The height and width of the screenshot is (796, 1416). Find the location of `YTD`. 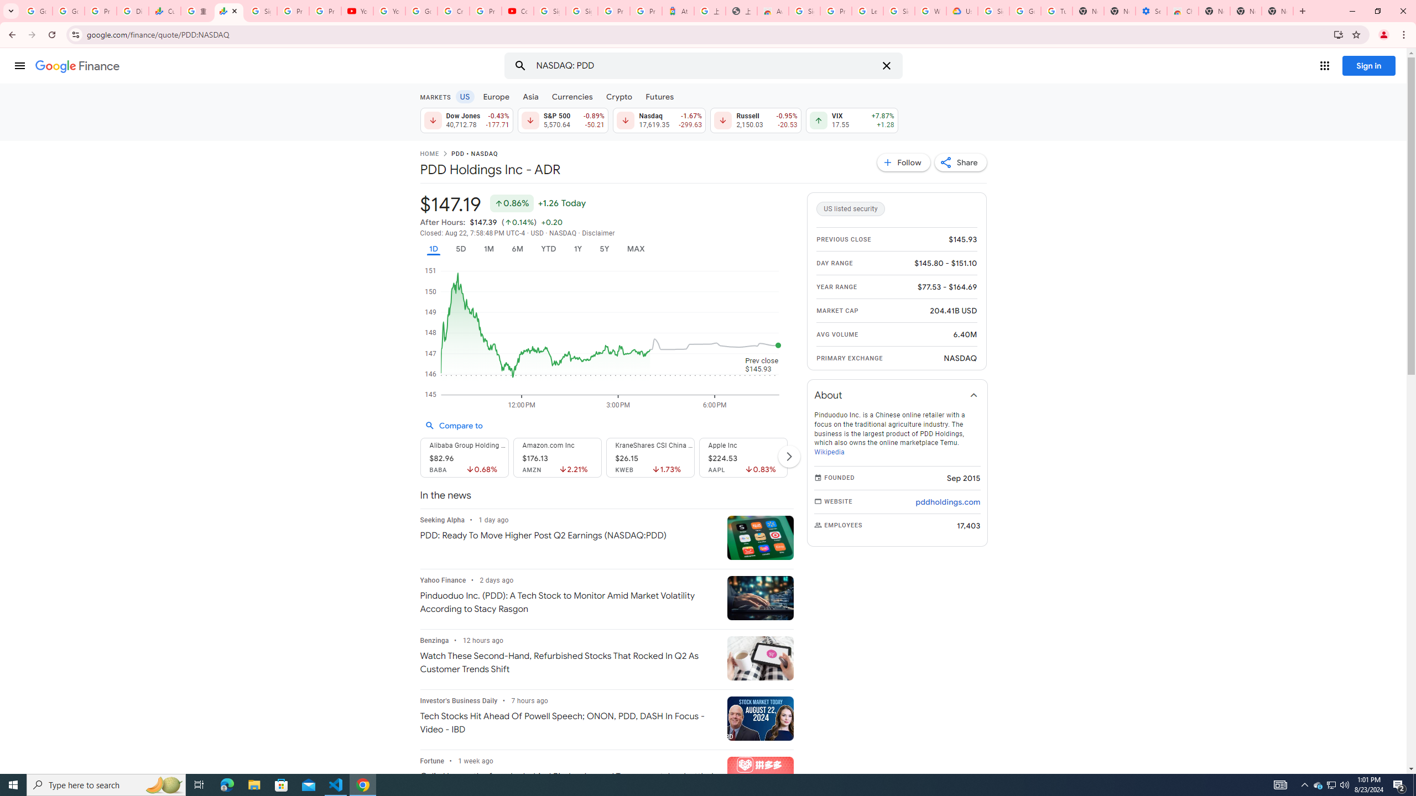

YTD is located at coordinates (548, 249).